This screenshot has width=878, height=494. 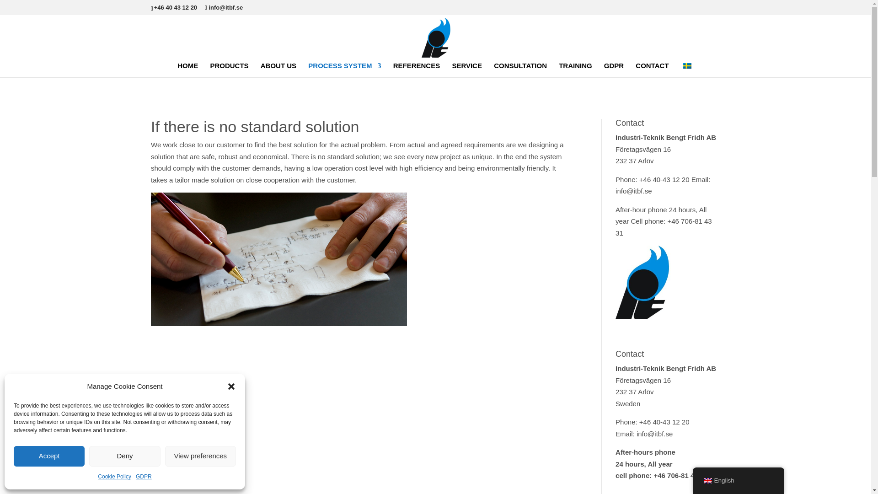 I want to click on ABOUT US, so click(x=278, y=70).